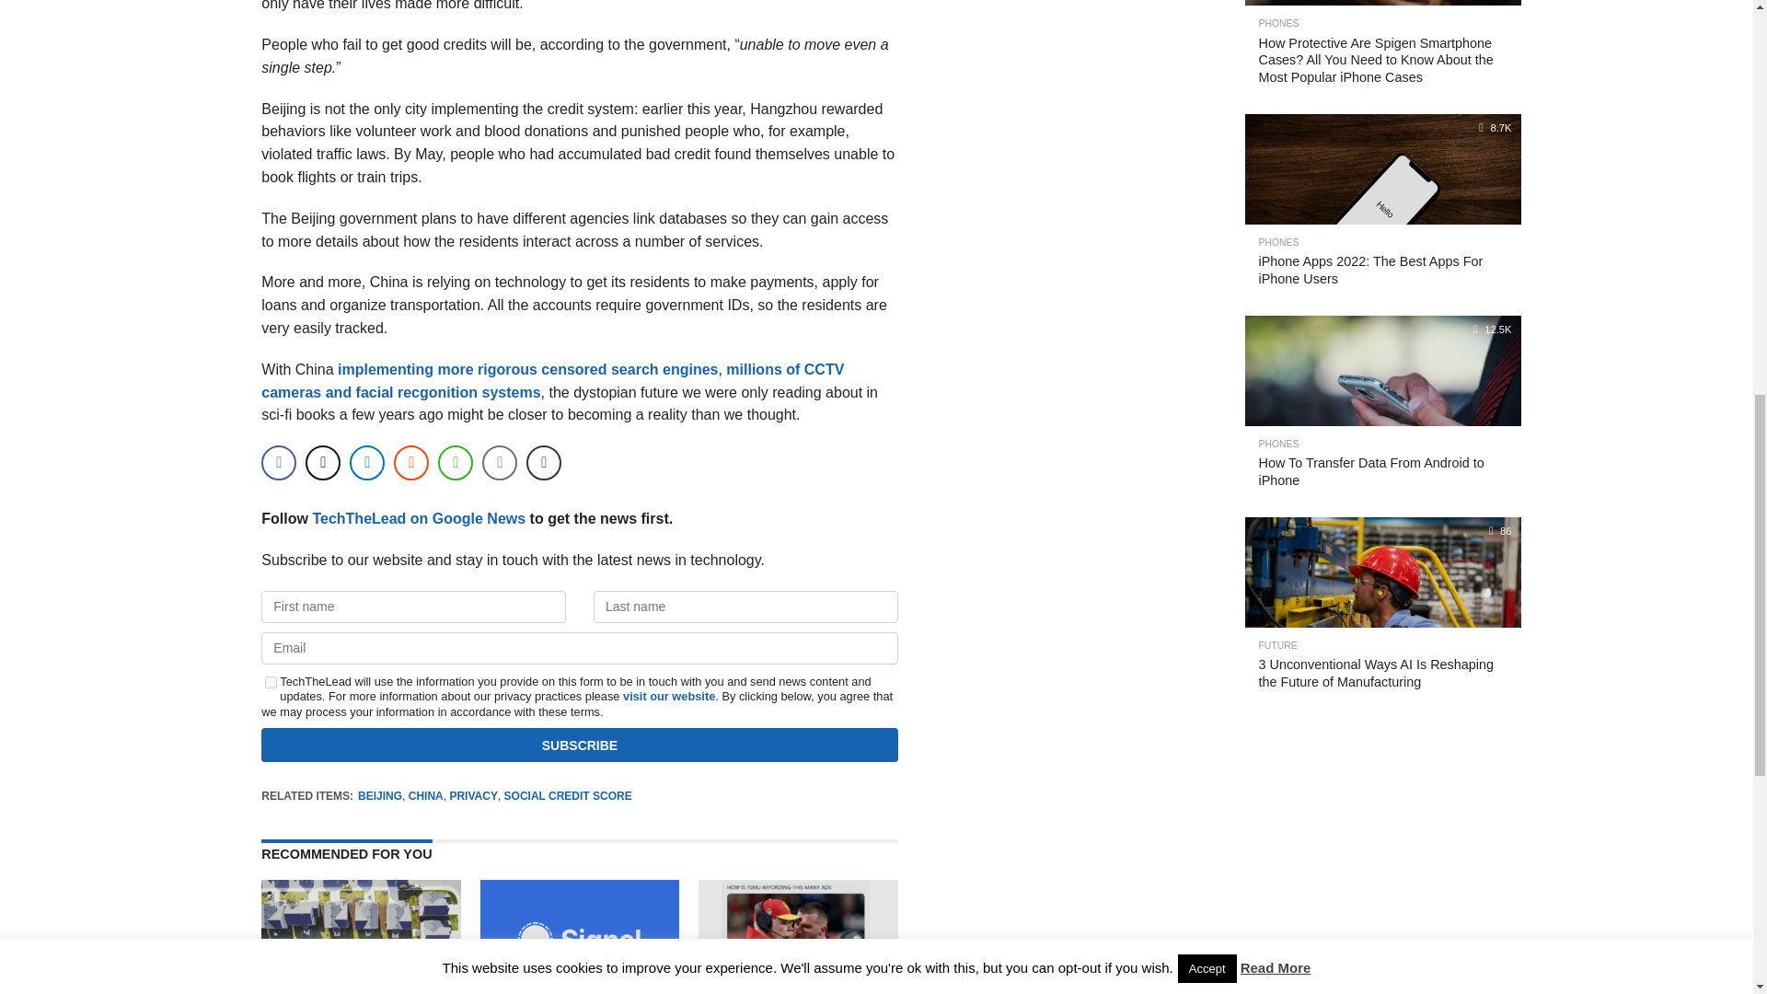 This screenshot has width=1767, height=994. I want to click on How to Get A Signal Username, so click(580, 990).